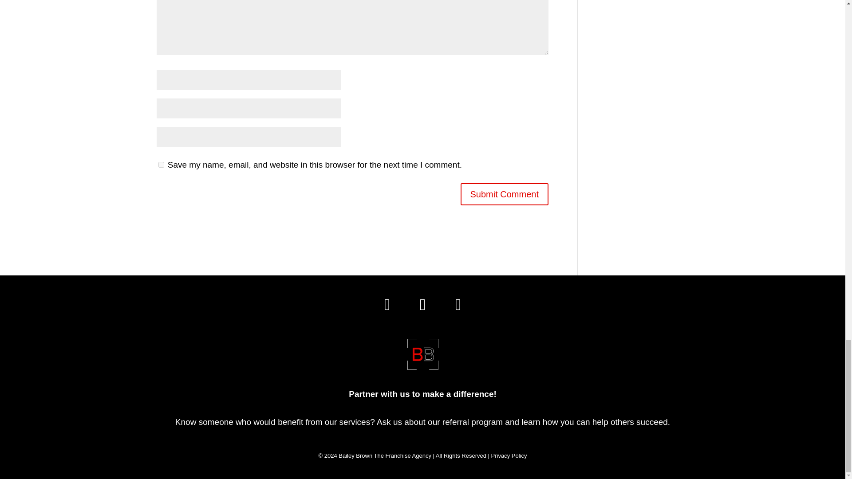 This screenshot has height=479, width=852. What do you see at coordinates (387, 304) in the screenshot?
I see `Follow on Instagram` at bounding box center [387, 304].